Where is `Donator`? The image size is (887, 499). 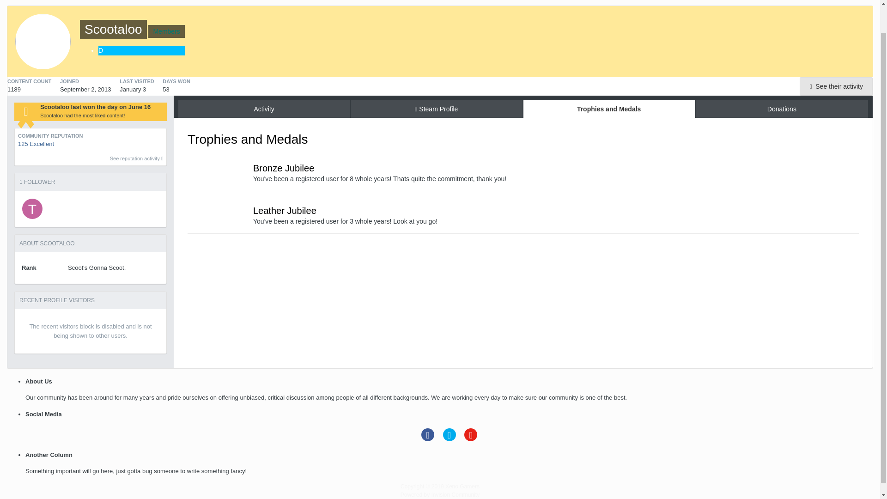
Donator is located at coordinates (141, 50).